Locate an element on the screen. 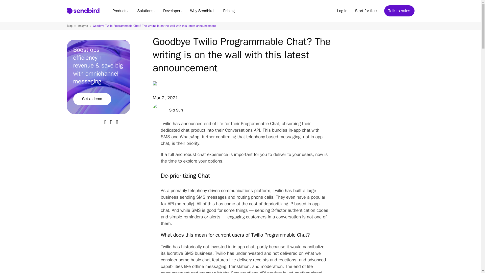 The width and height of the screenshot is (485, 273). Get a demo is located at coordinates (92, 99).